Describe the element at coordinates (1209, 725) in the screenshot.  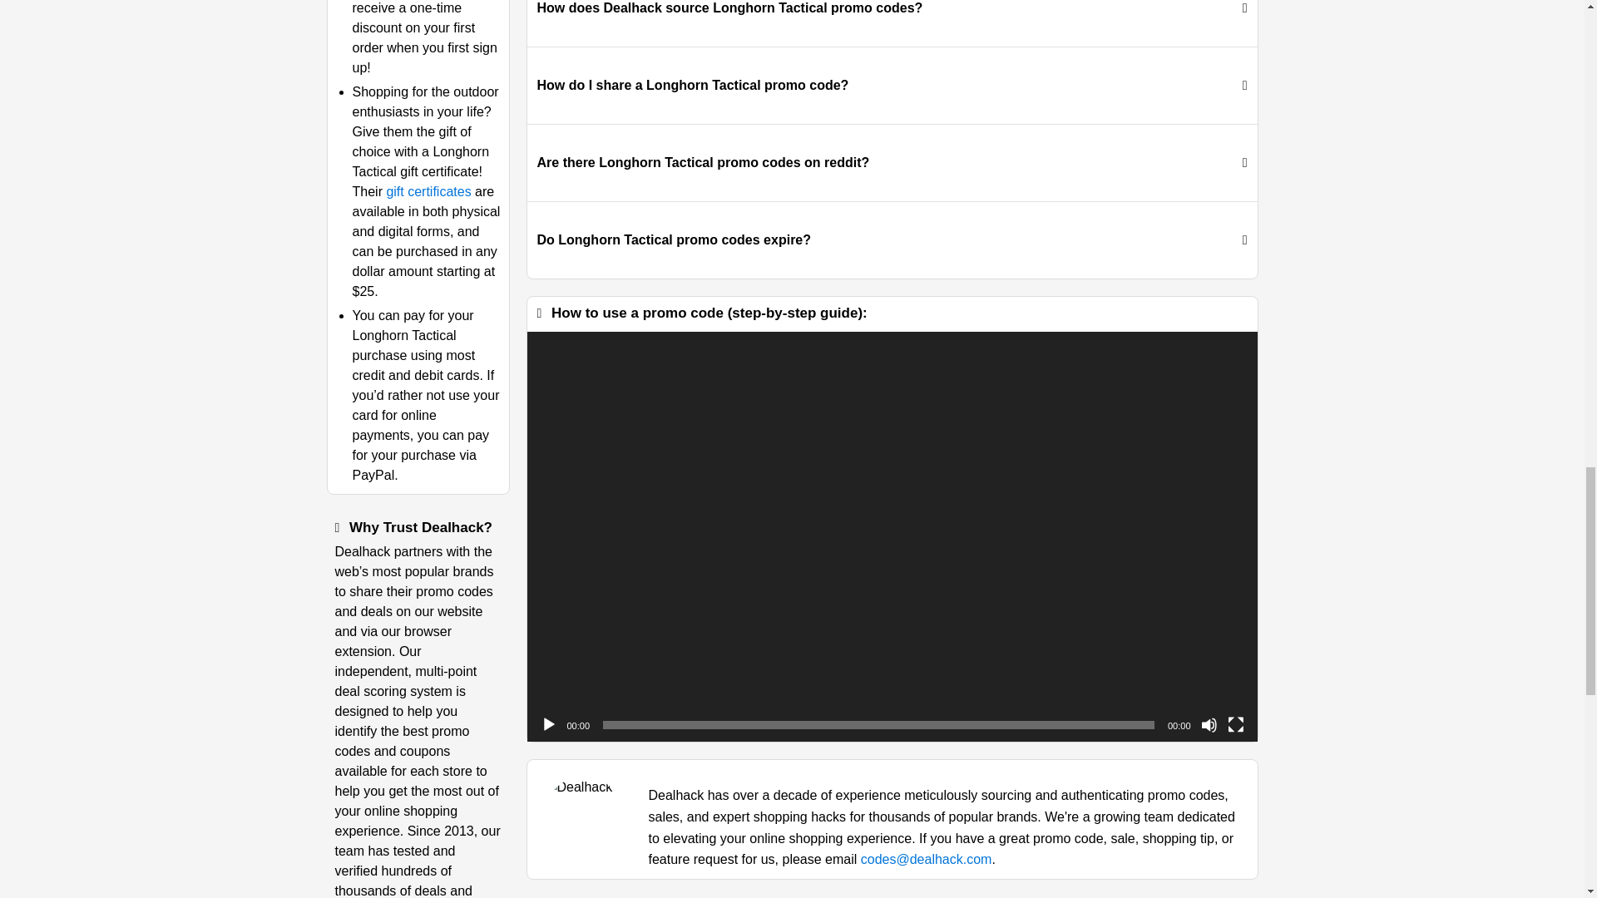
I see `Mute` at that location.